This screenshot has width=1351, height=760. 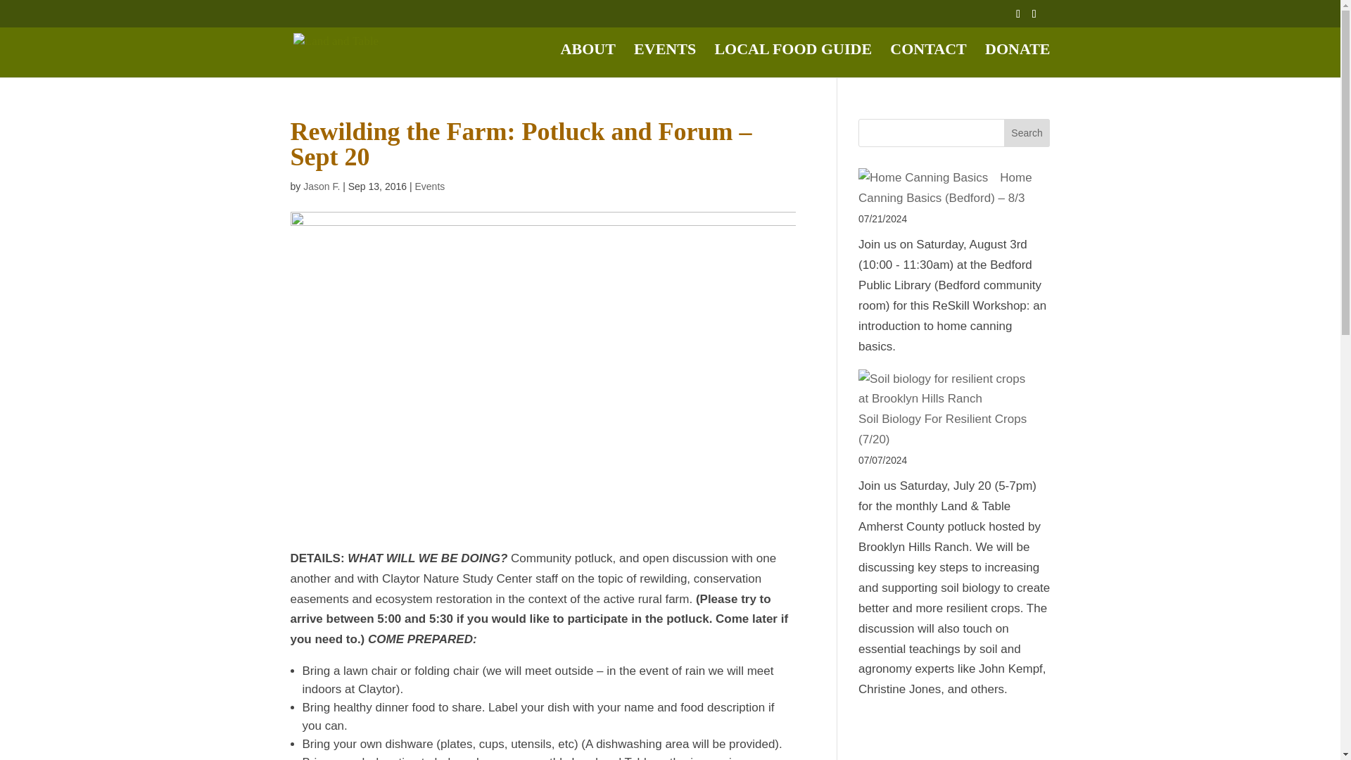 I want to click on Search, so click(x=1027, y=132).